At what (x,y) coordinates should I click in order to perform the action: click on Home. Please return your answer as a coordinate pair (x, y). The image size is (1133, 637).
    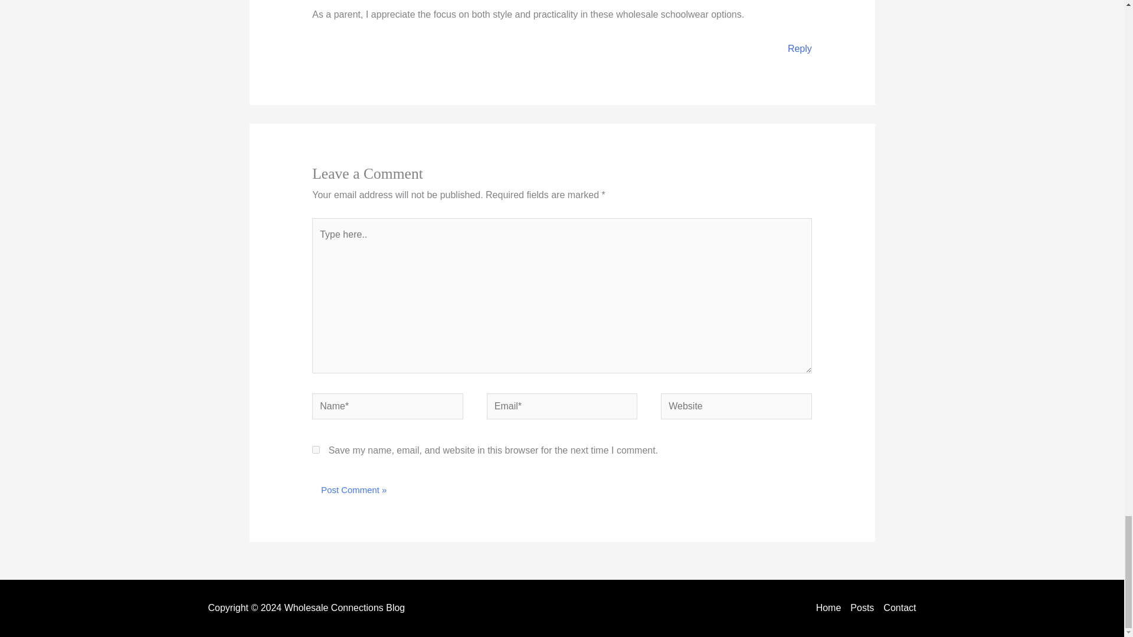
    Looking at the image, I should click on (831, 608).